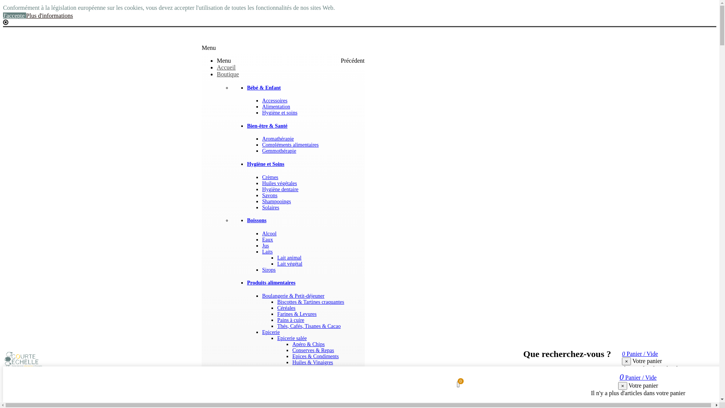  What do you see at coordinates (270, 196) in the screenshot?
I see `Savons` at bounding box center [270, 196].